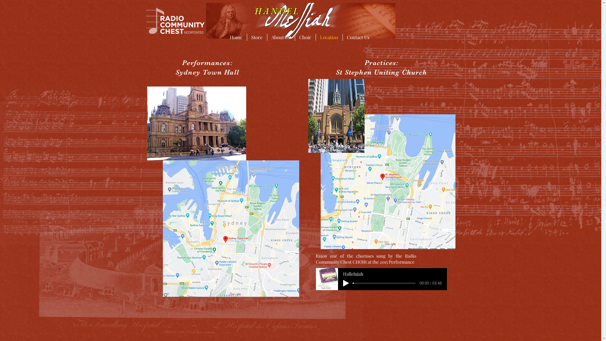 This screenshot has width=606, height=341. I want to click on screenshot1, so click(231, 229).